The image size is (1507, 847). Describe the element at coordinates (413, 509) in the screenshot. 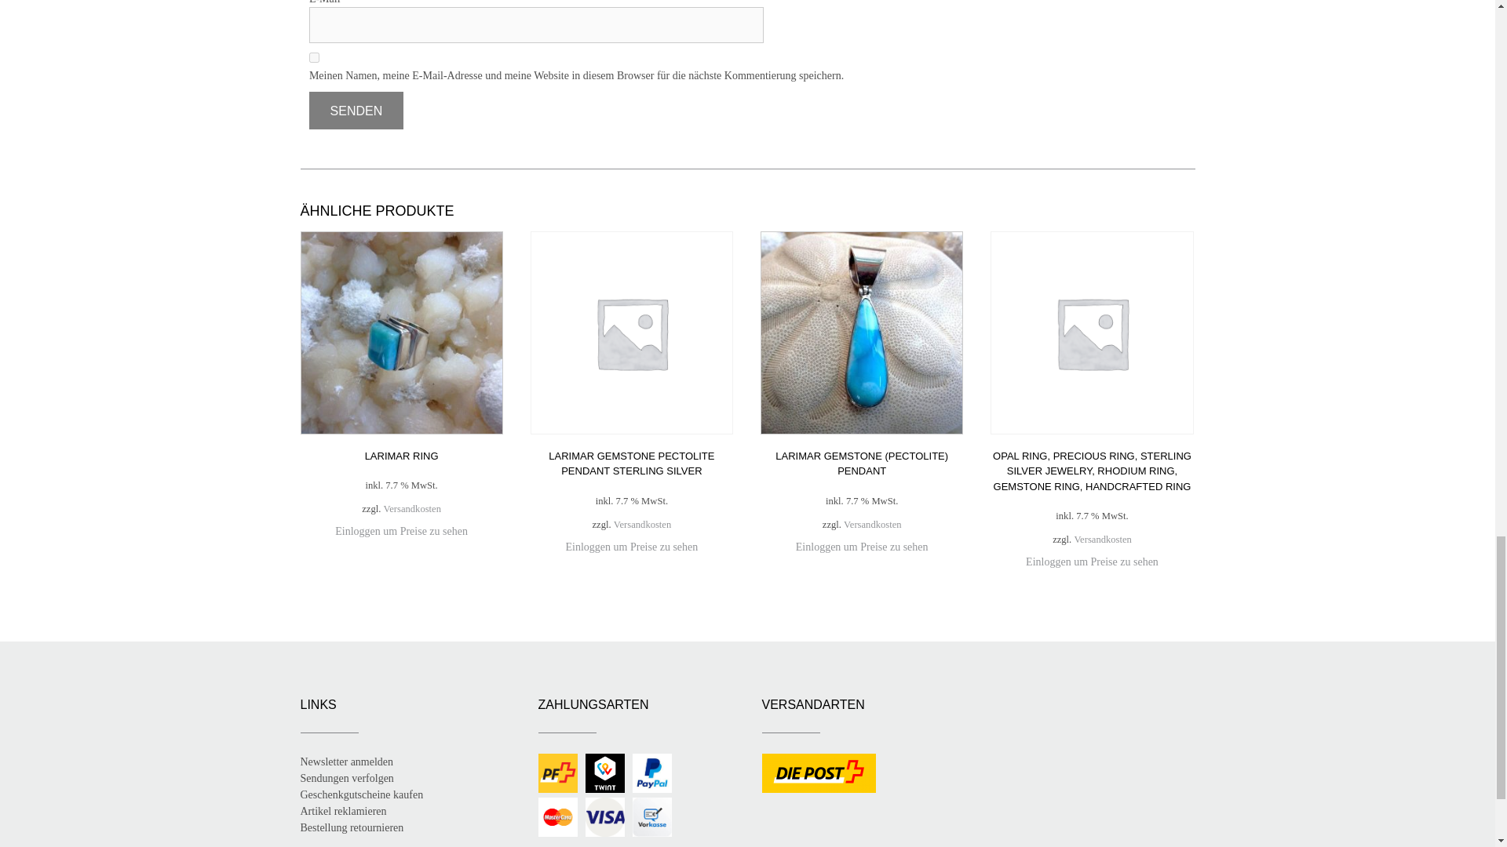

I see `Versandkosten` at that location.